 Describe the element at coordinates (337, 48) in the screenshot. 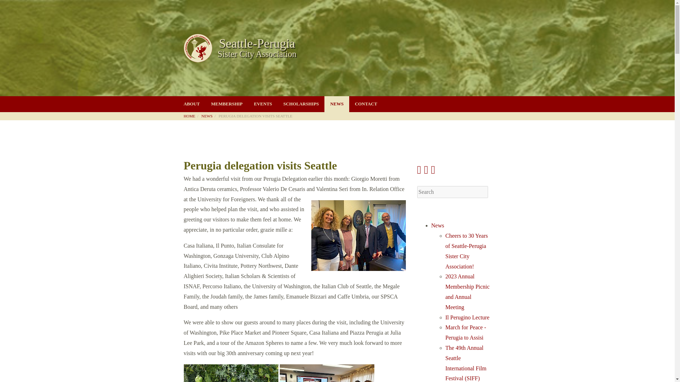

I see `SCHOLARSHIPS` at that location.